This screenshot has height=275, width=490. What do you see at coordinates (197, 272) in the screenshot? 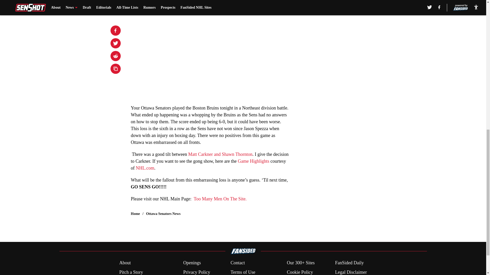
I see `Privacy Policy` at bounding box center [197, 272].